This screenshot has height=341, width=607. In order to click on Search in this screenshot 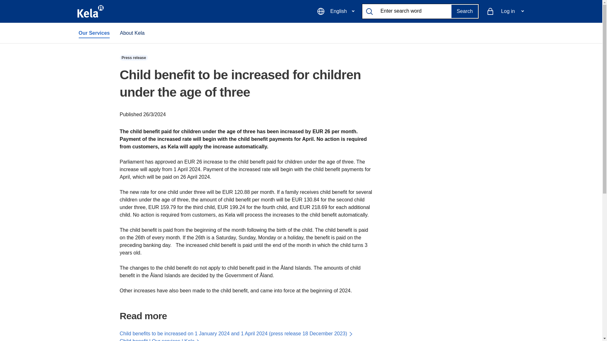, I will do `click(465, 11)`.